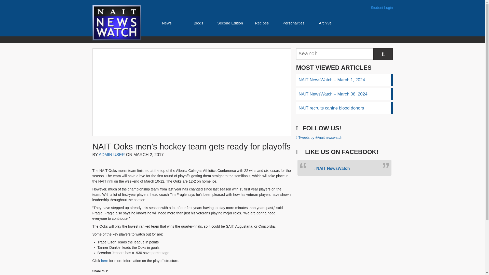  What do you see at coordinates (262, 23) in the screenshot?
I see `Recipes` at bounding box center [262, 23].